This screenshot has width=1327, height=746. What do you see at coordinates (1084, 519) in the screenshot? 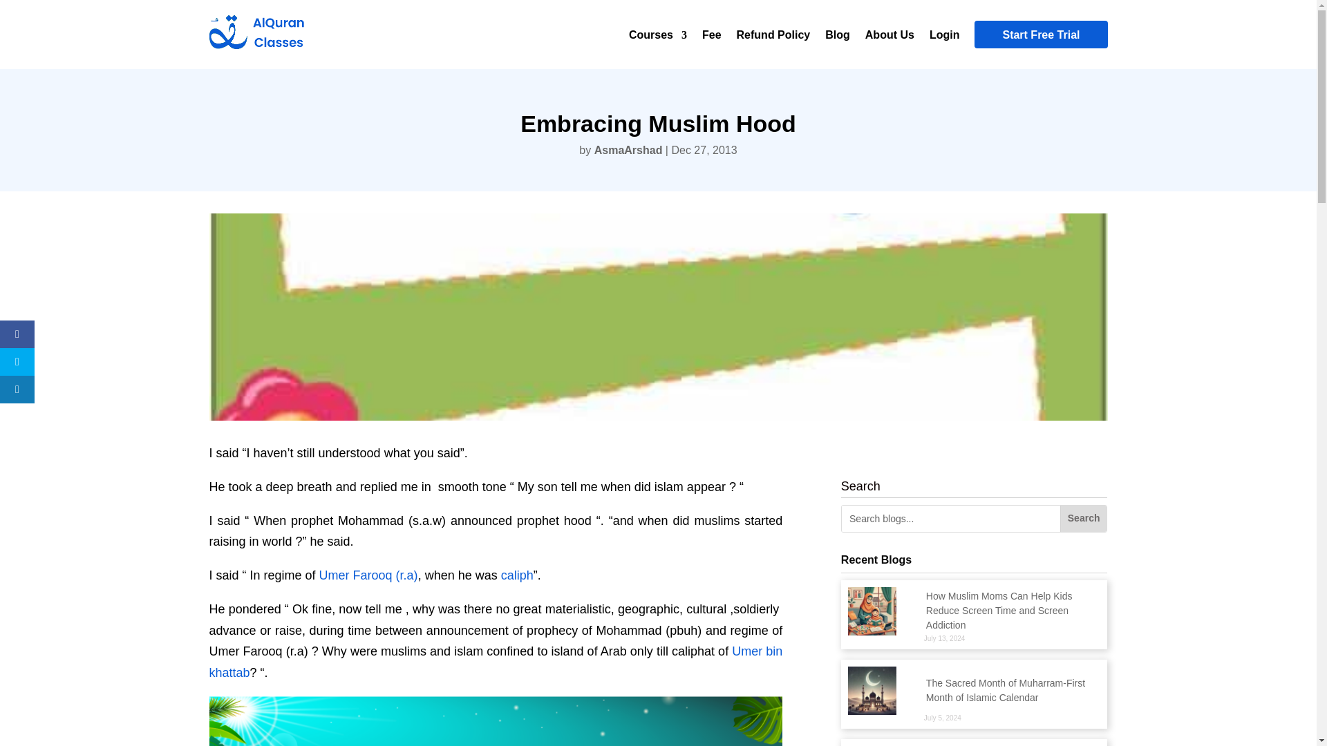
I see `Search` at bounding box center [1084, 519].